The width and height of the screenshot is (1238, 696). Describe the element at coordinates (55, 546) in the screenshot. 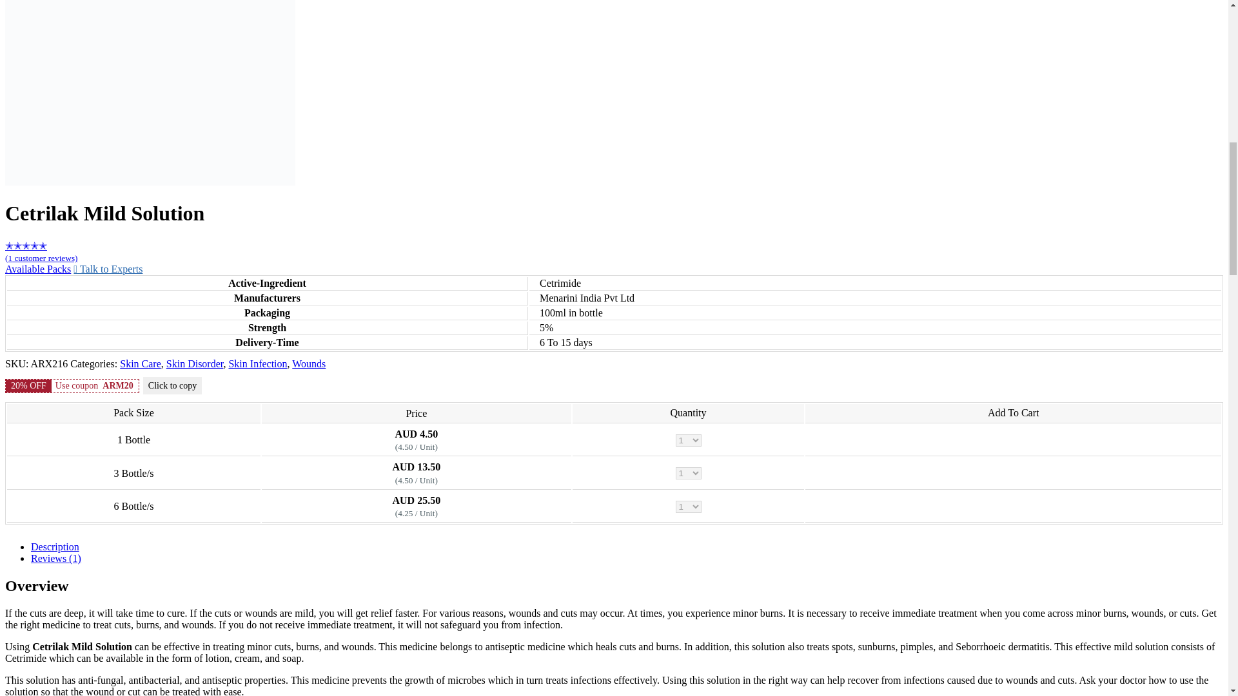

I see `Description` at that location.